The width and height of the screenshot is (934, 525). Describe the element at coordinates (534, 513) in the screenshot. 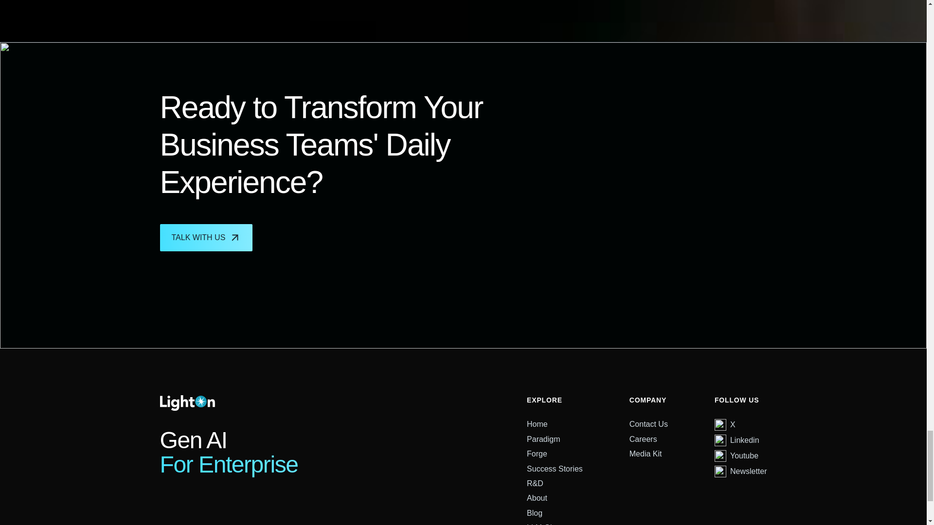

I see `Blog` at that location.